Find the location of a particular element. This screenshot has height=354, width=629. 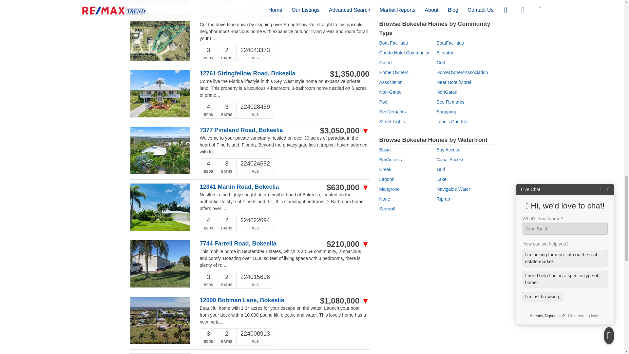

10800 Habitat Circle, Bokeelia is located at coordinates (259, 17).